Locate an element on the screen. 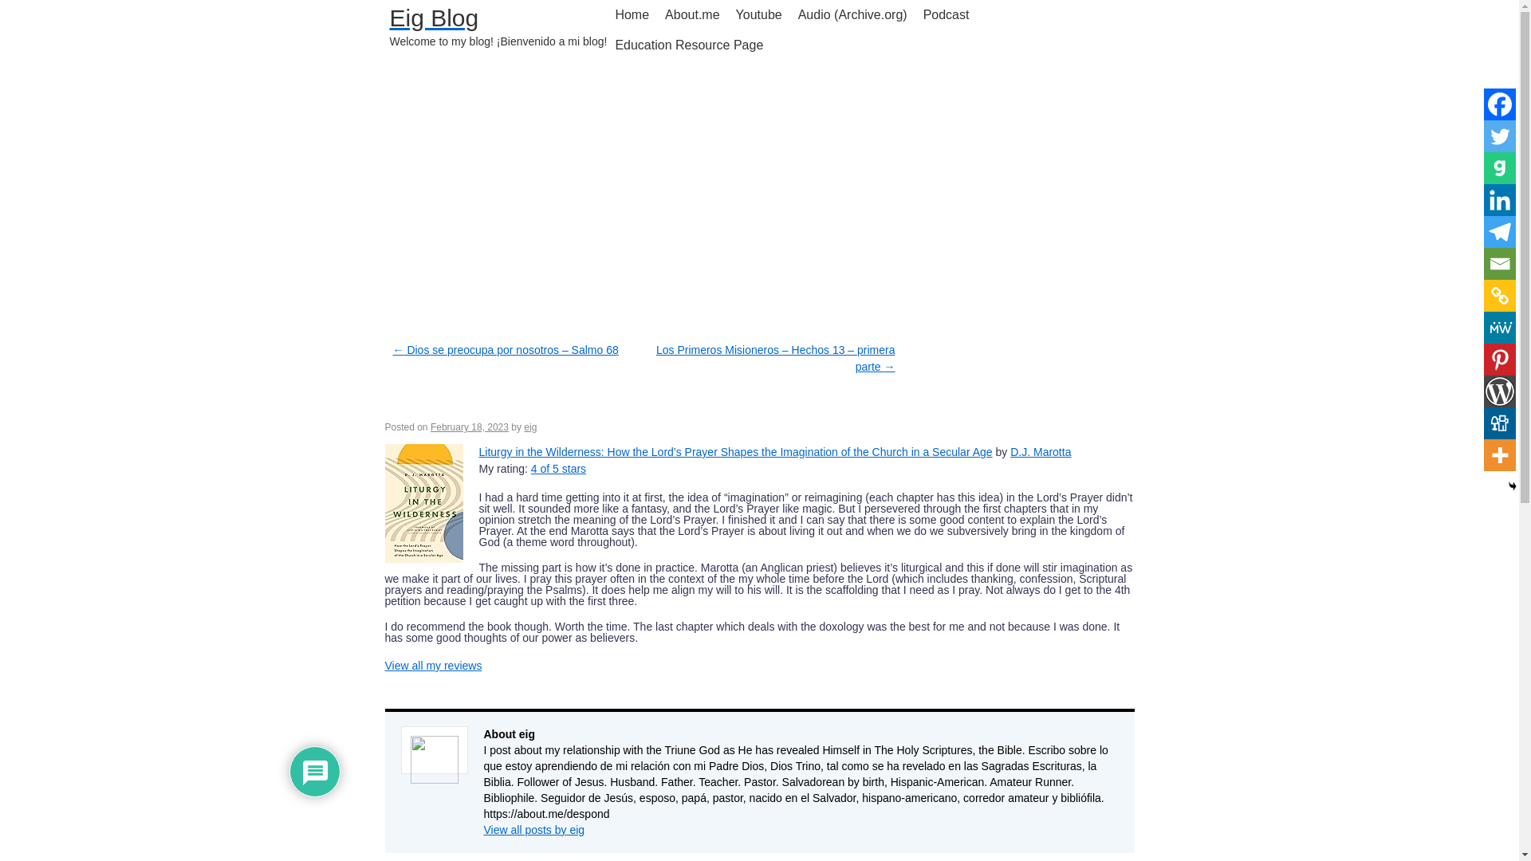 Image resolution: width=1531 pixels, height=861 pixels. Linkedin is located at coordinates (1499, 200).